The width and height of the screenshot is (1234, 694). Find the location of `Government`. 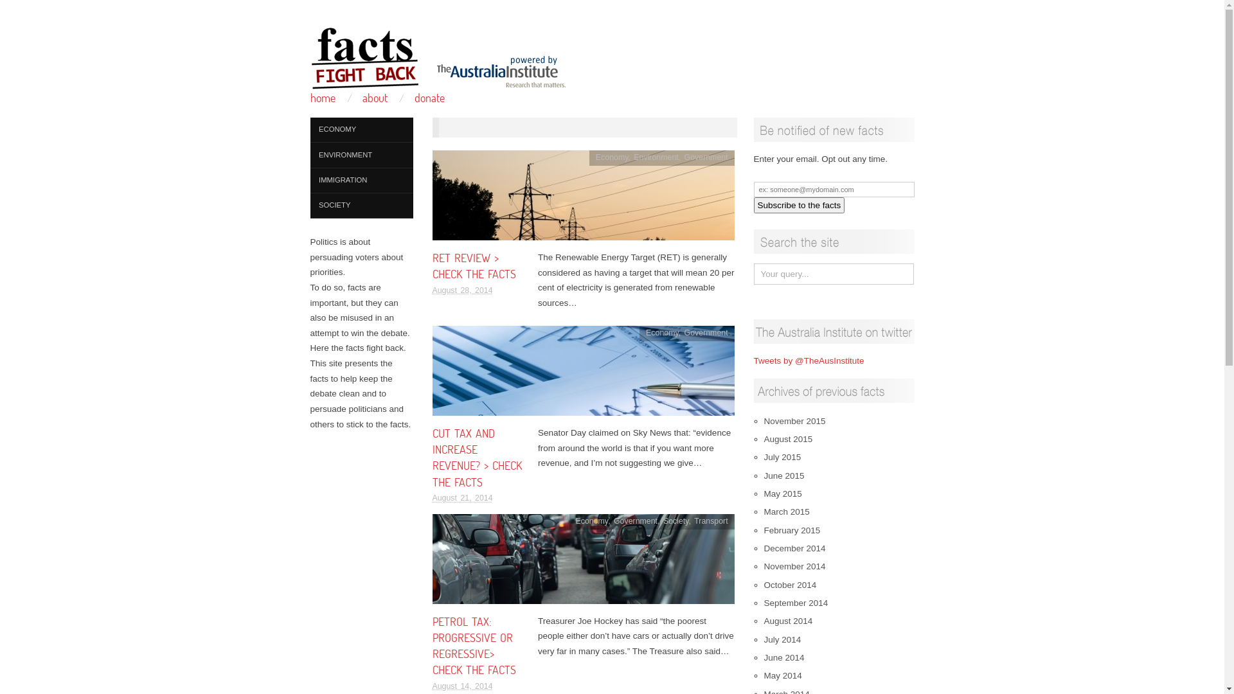

Government is located at coordinates (706, 157).